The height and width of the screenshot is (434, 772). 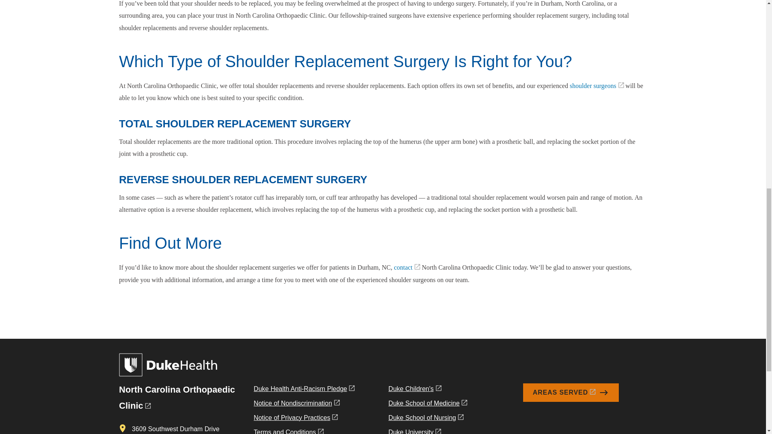 What do you see at coordinates (571, 392) in the screenshot?
I see `AREAS SERVED` at bounding box center [571, 392].